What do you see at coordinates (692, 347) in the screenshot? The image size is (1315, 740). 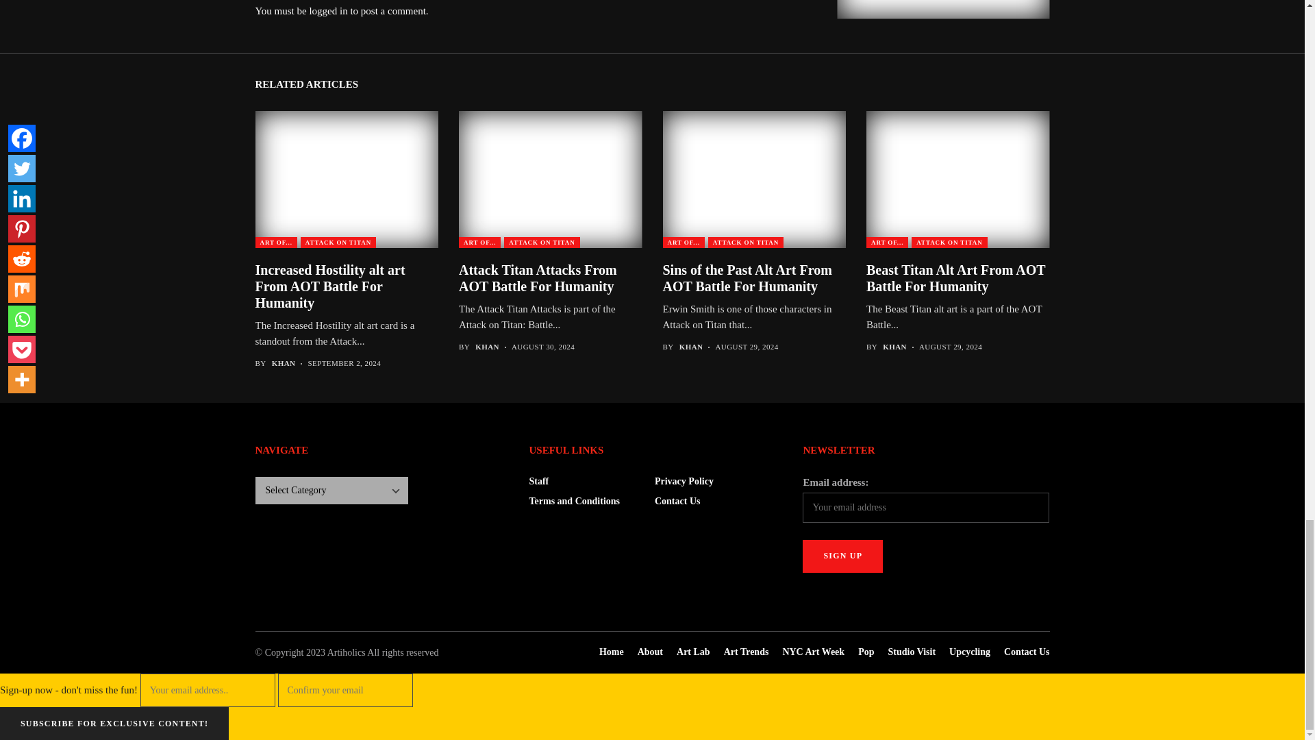 I see `Posts by Khan` at bounding box center [692, 347].